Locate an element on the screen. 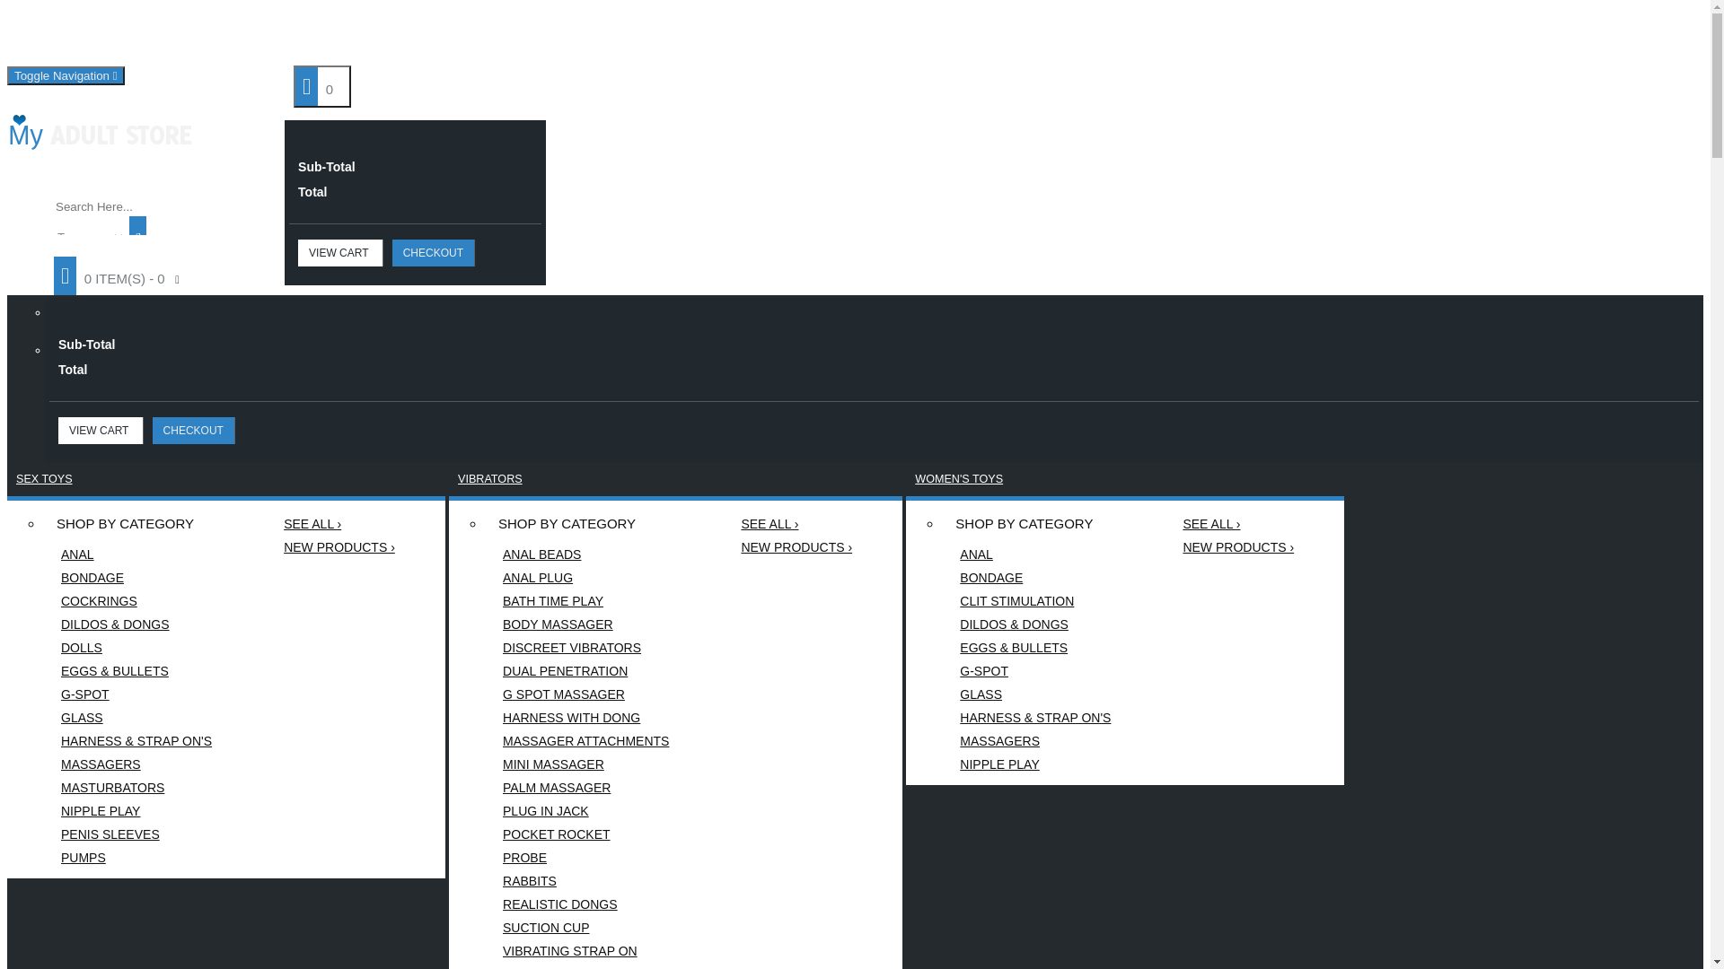  HARNESS & STRAP ON'S is located at coordinates (1035, 718).